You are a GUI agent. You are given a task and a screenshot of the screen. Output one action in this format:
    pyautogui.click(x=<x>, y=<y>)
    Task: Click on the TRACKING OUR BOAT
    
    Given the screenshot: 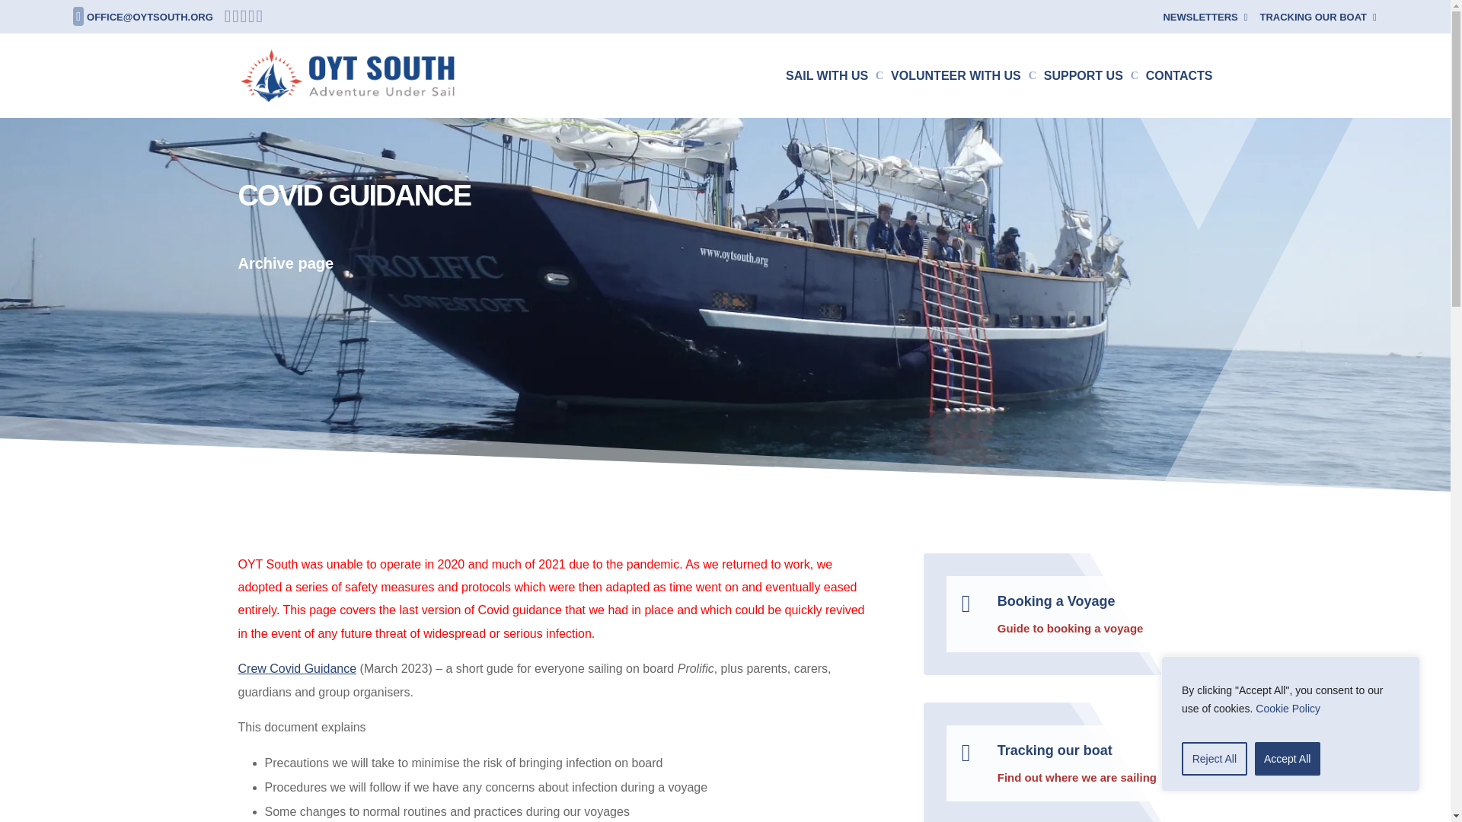 What is the action you would take?
    pyautogui.click(x=1317, y=21)
    